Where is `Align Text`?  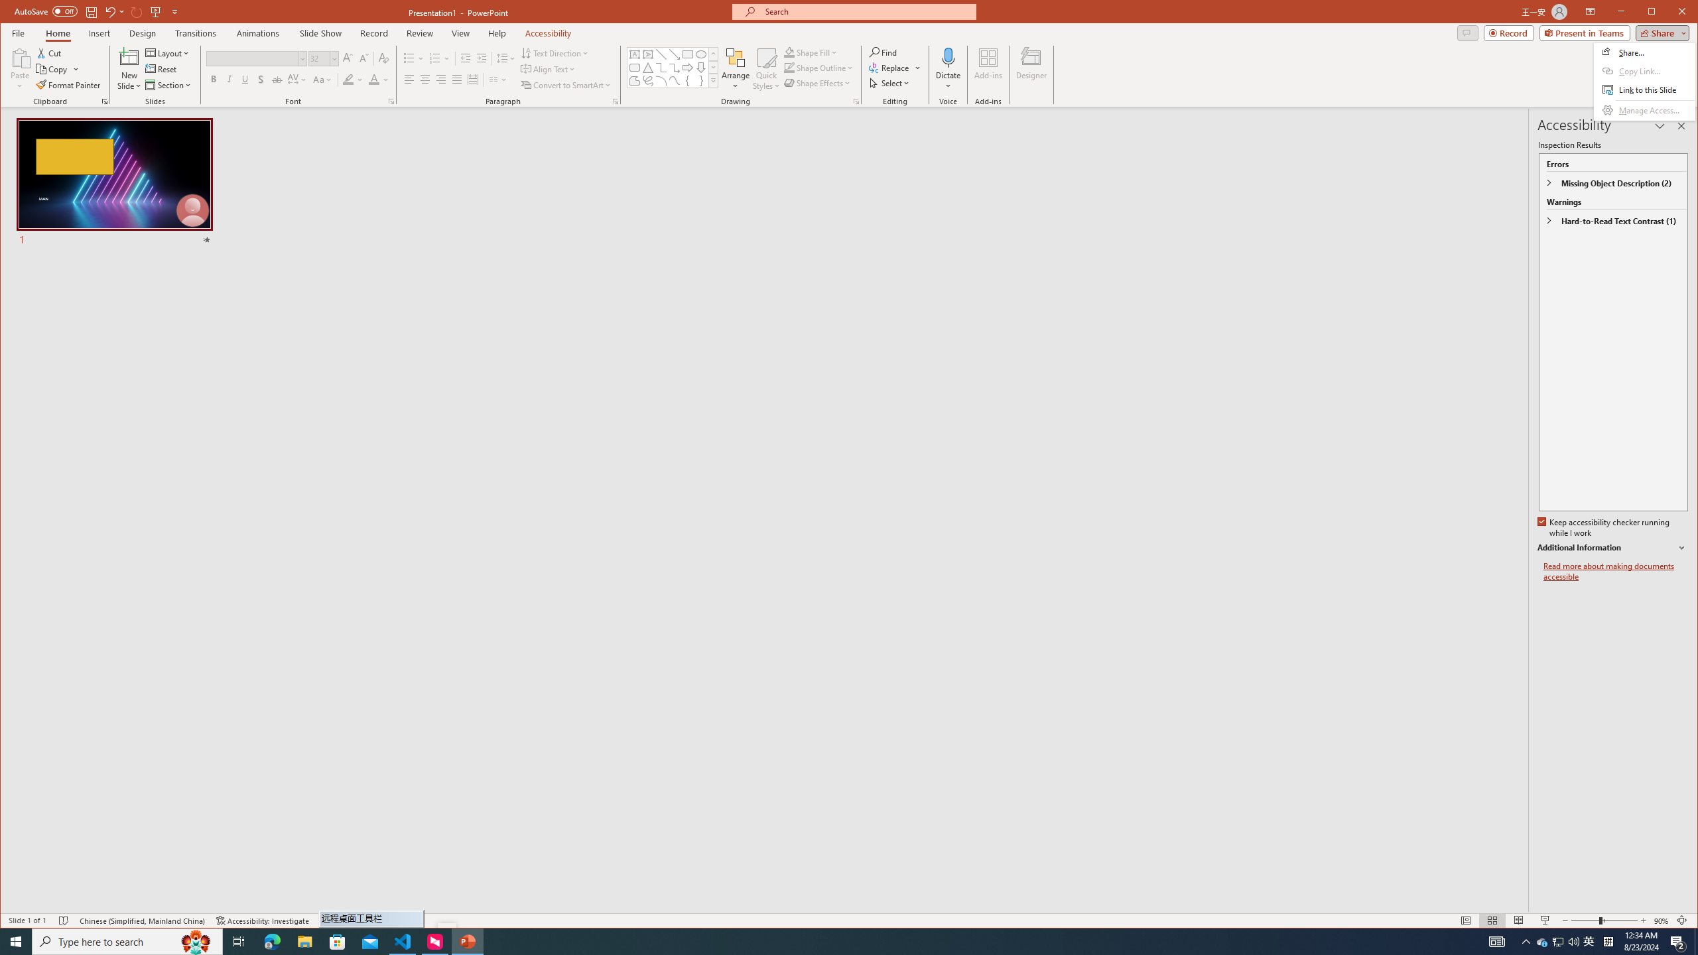
Align Text is located at coordinates (548, 69).